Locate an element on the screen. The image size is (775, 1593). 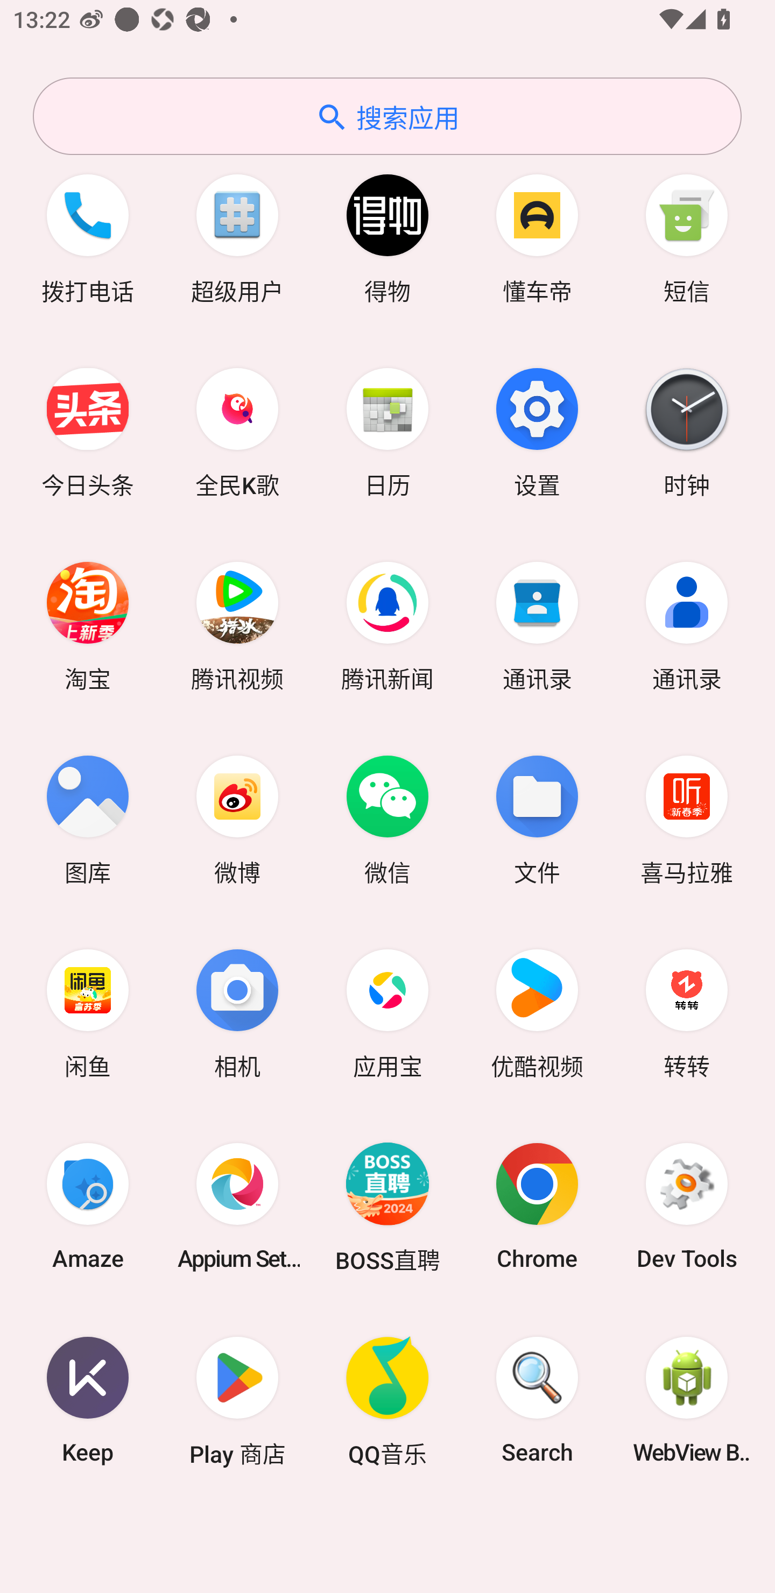
得物 is located at coordinates (387, 237).